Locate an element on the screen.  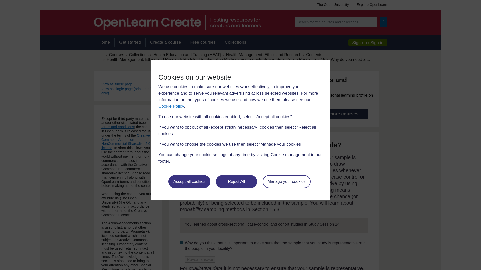
Free courses is located at coordinates (203, 42).